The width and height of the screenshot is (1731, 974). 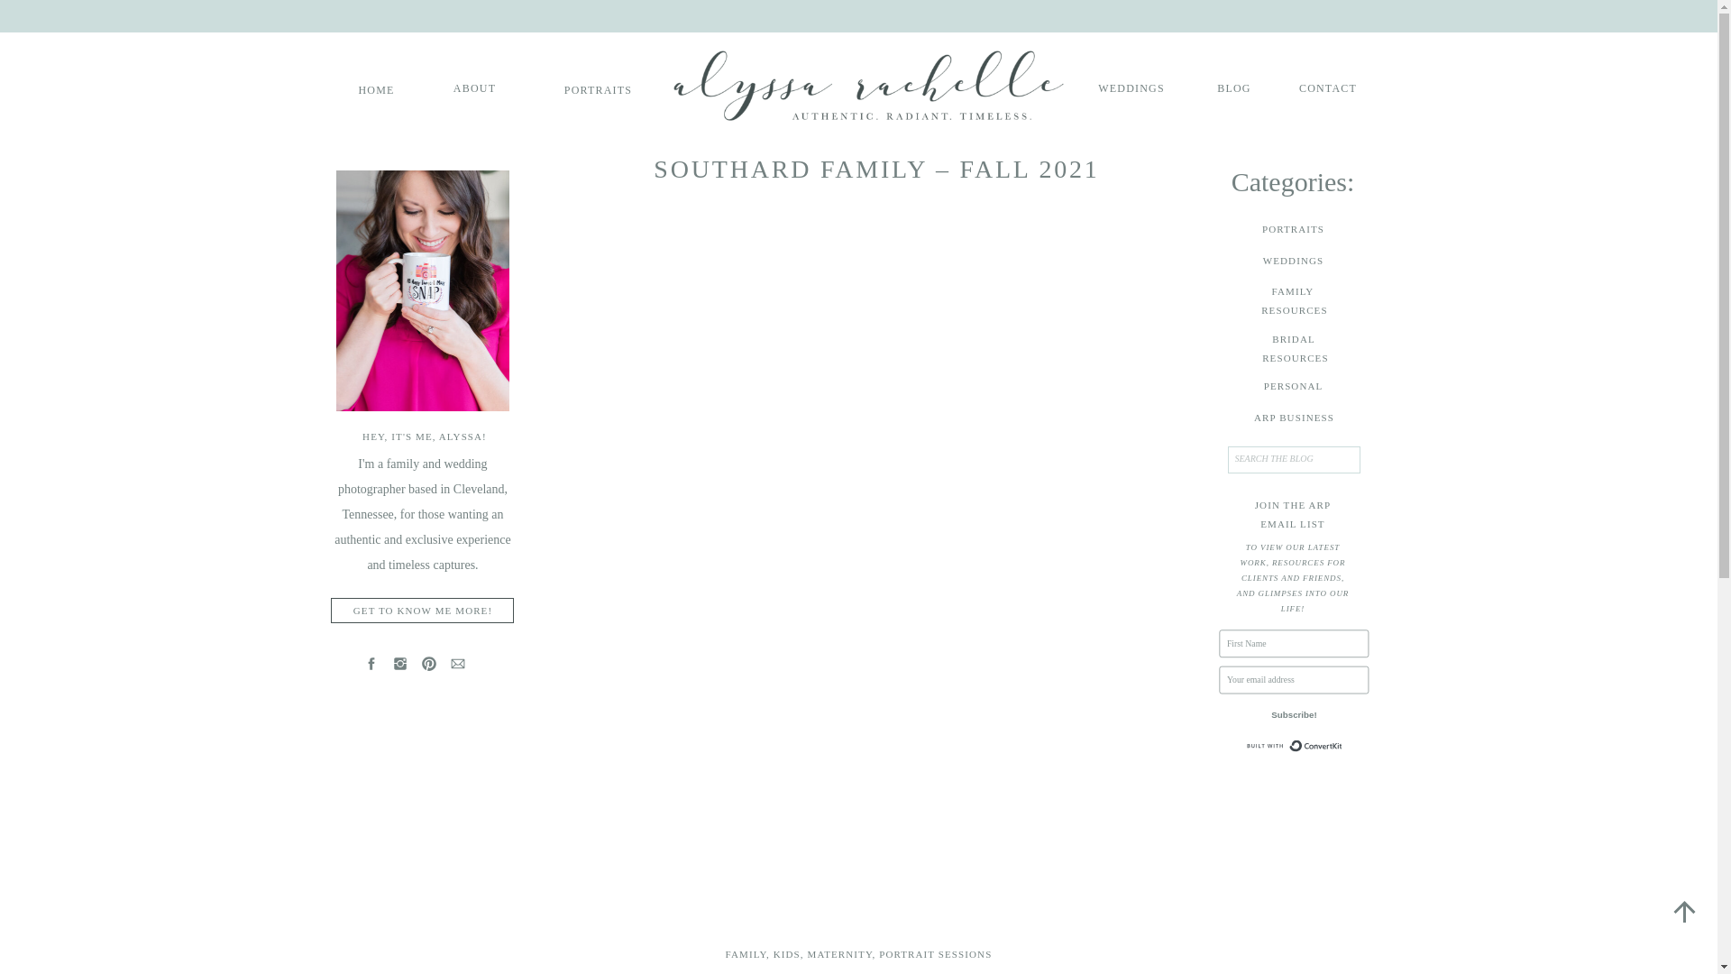 What do you see at coordinates (786, 953) in the screenshot?
I see `PORTRAIT SESSIONS` at bounding box center [786, 953].